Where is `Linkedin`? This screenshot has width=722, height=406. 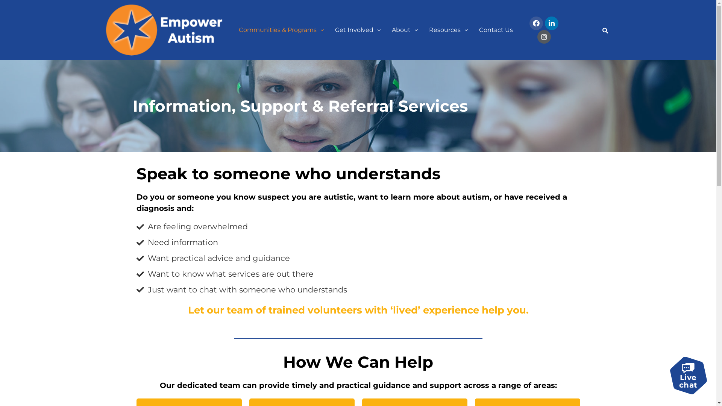
Linkedin is located at coordinates (552, 23).